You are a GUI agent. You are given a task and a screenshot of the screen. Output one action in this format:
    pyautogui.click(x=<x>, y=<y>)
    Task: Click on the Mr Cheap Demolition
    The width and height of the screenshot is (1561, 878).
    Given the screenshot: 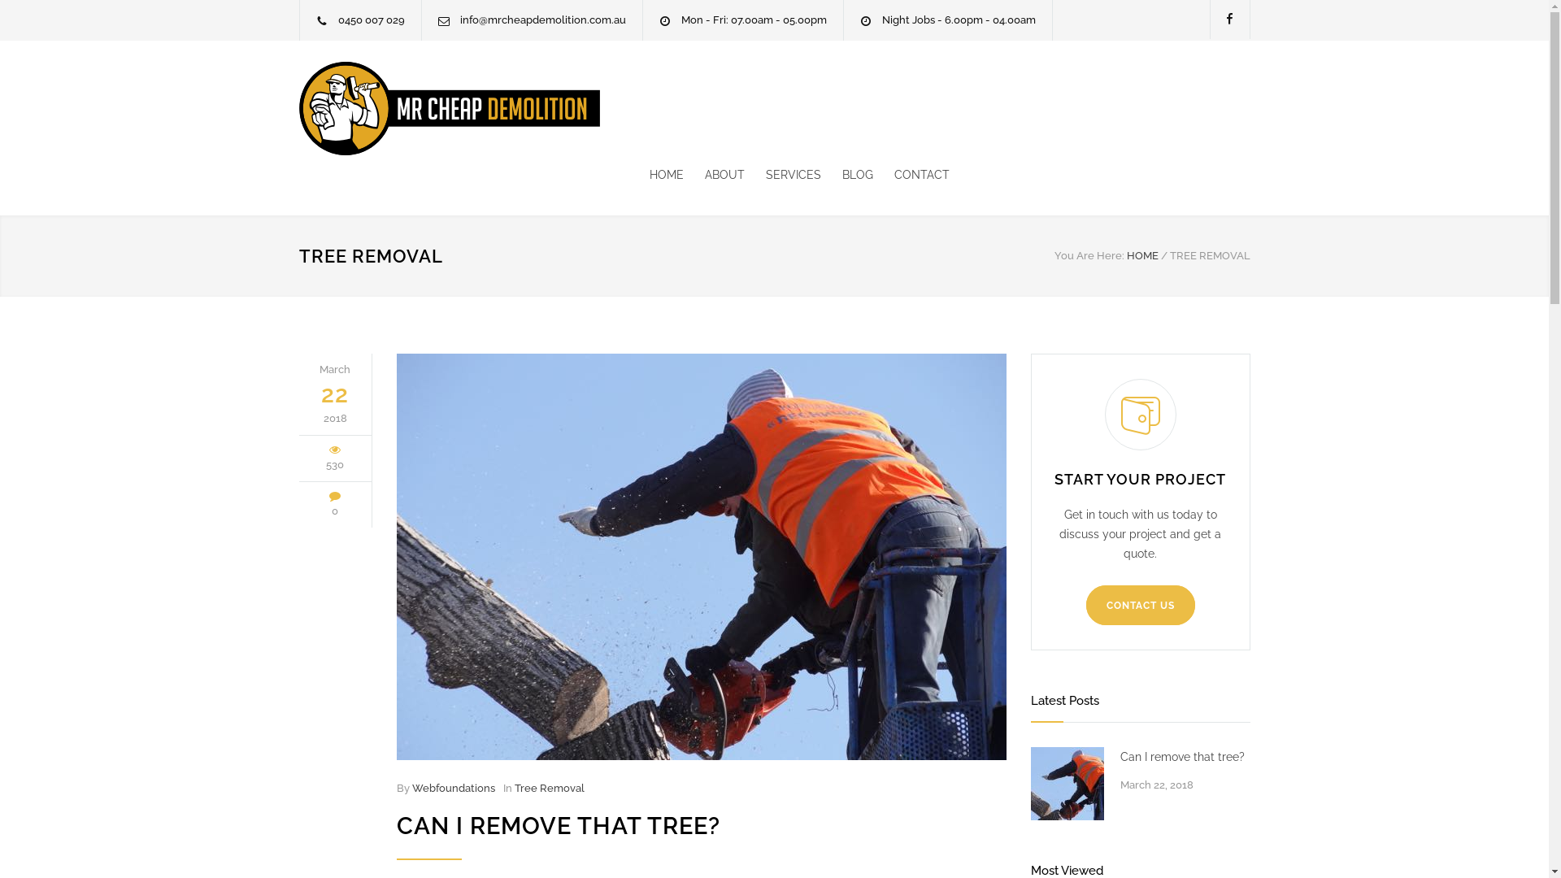 What is the action you would take?
    pyautogui.click(x=450, y=109)
    